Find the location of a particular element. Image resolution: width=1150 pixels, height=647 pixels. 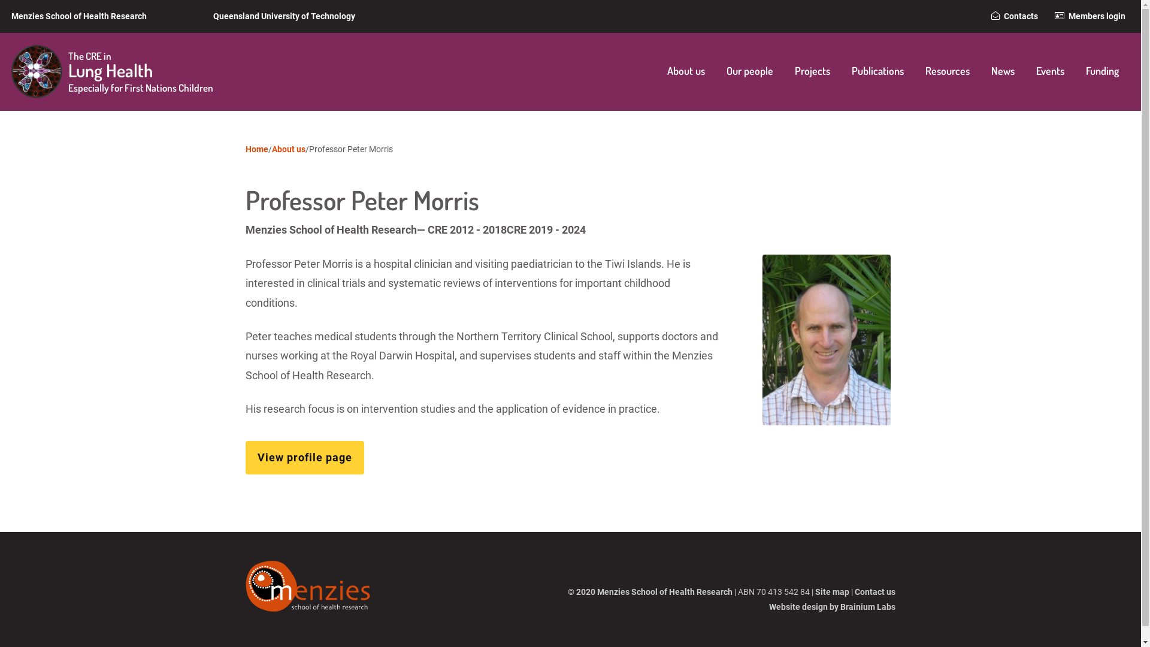

Skip to main content is located at coordinates (0, 0).